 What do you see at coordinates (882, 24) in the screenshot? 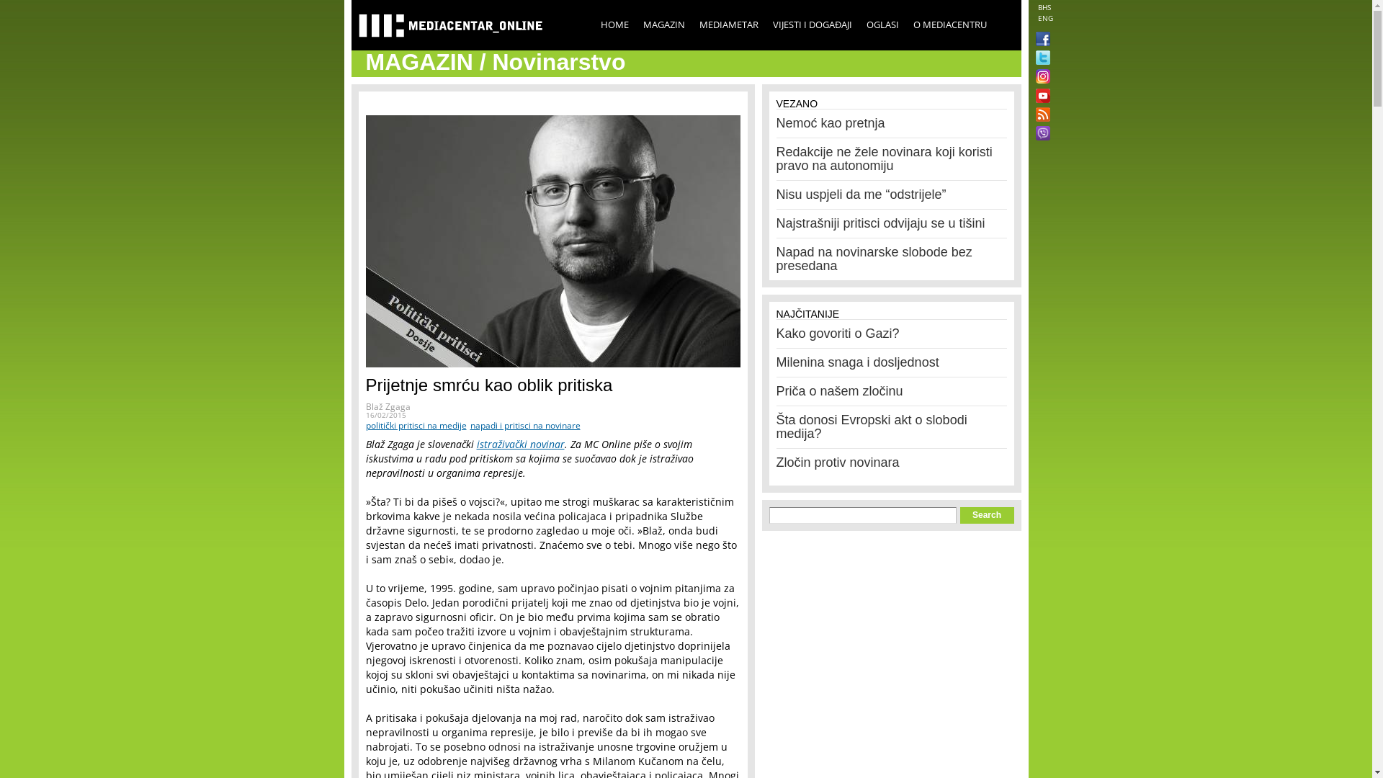
I see `OGLASI` at bounding box center [882, 24].